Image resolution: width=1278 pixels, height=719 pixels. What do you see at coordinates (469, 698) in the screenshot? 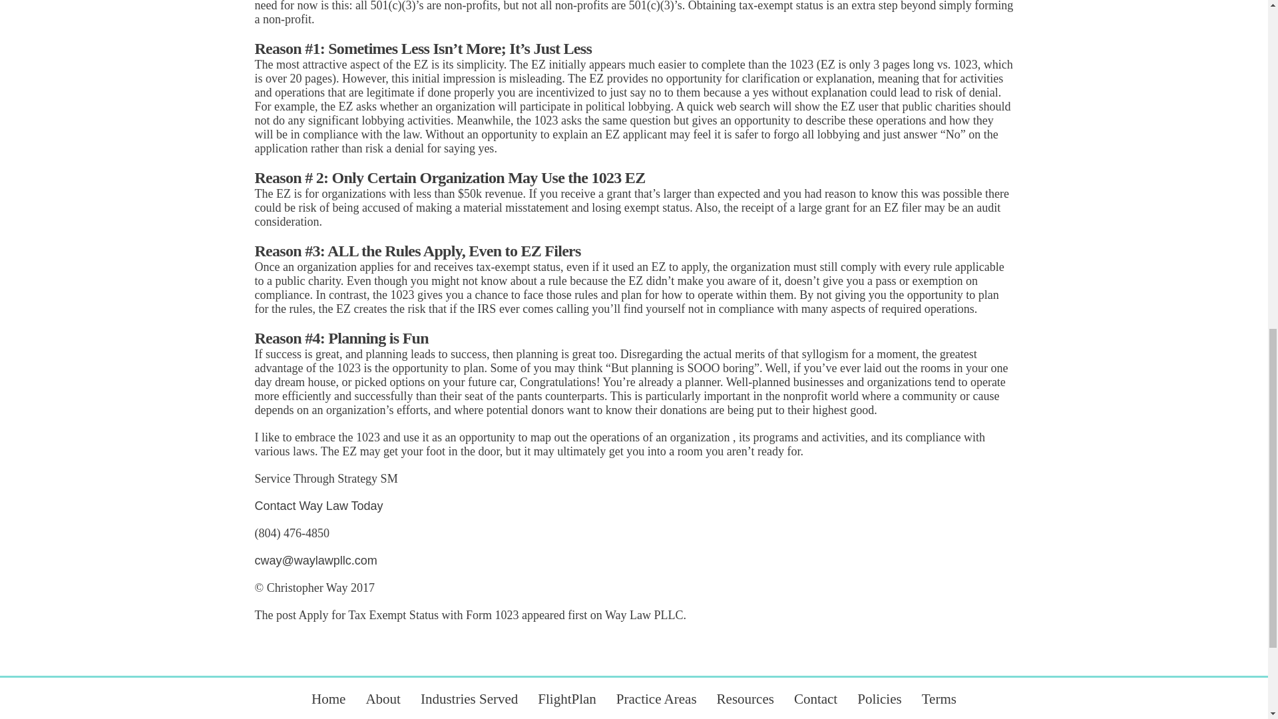
I see `Industries Served` at bounding box center [469, 698].